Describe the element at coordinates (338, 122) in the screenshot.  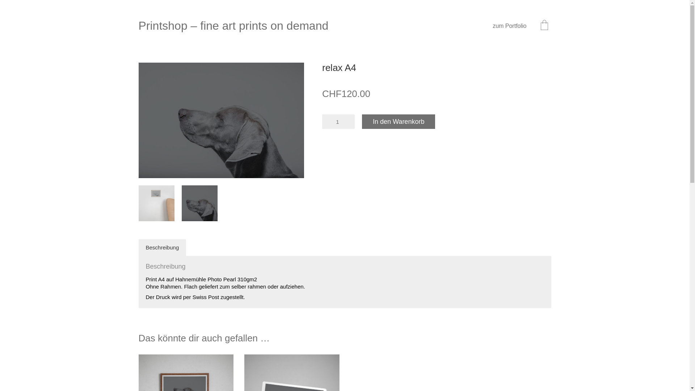
I see `Menge` at that location.